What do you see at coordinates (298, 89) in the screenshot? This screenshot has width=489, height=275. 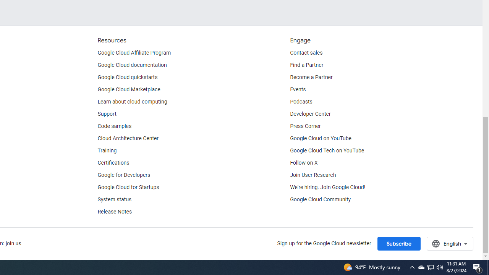 I see `Events` at bounding box center [298, 89].